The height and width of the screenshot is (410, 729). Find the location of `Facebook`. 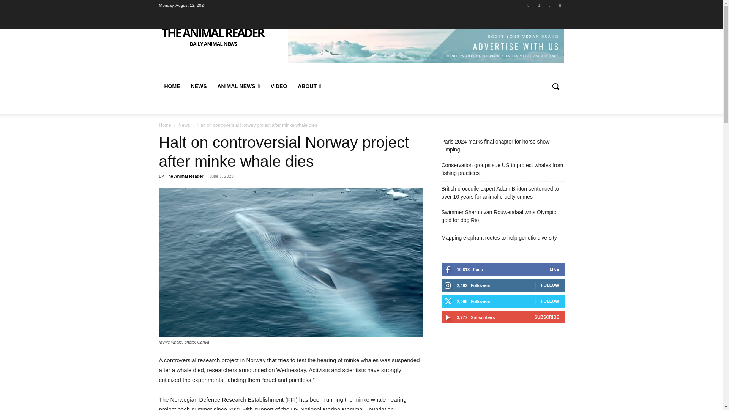

Facebook is located at coordinates (529, 5).